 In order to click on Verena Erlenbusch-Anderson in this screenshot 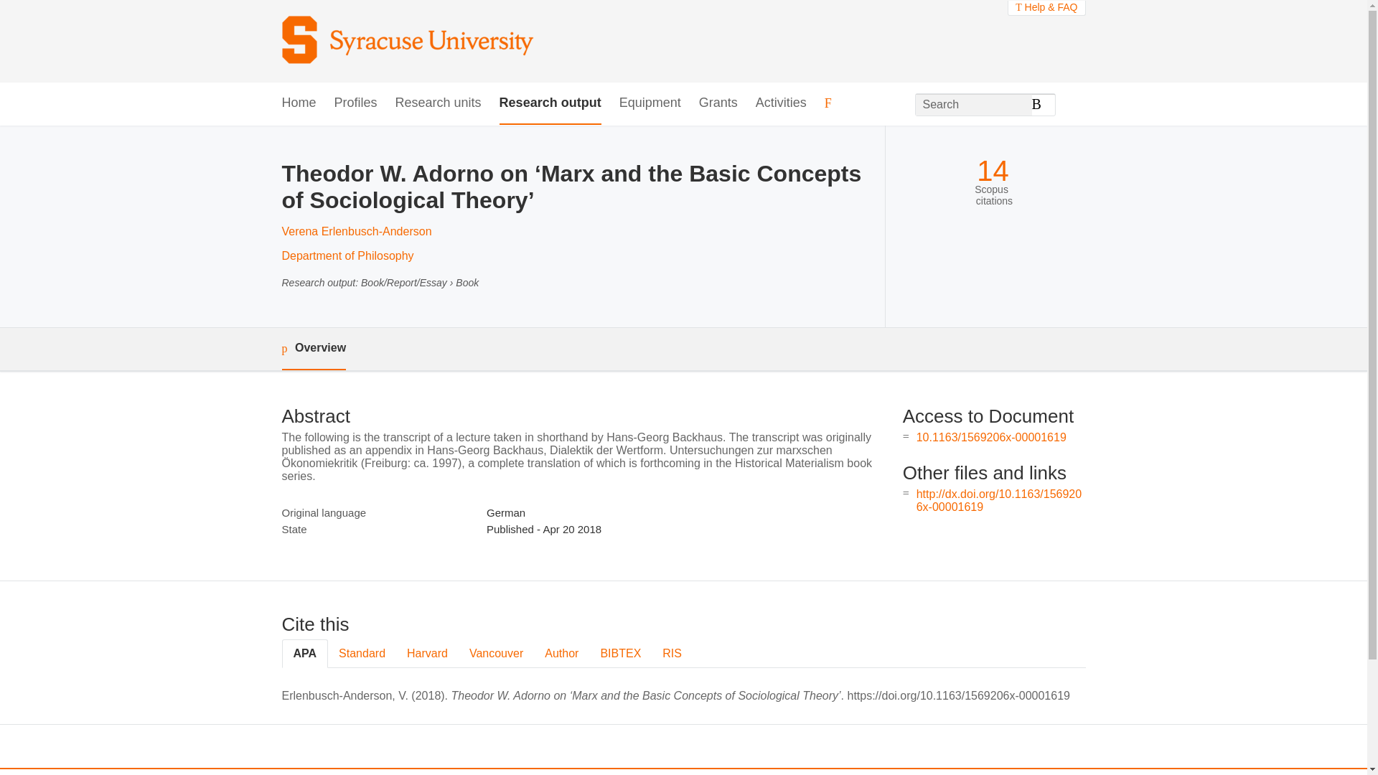, I will do `click(356, 231)`.